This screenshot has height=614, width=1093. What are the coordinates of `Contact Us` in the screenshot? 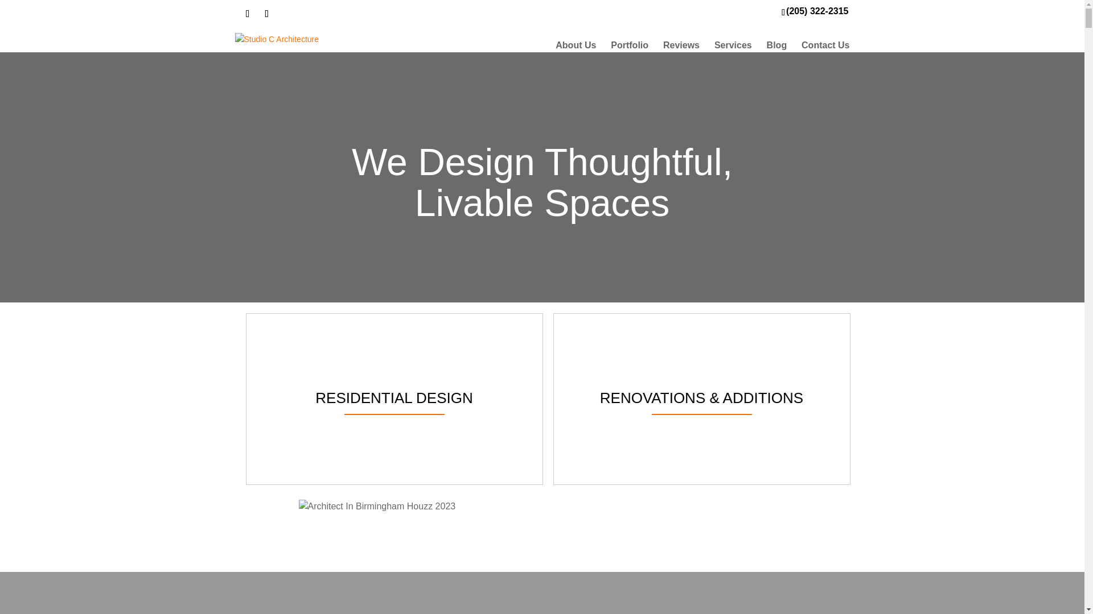 It's located at (825, 45).